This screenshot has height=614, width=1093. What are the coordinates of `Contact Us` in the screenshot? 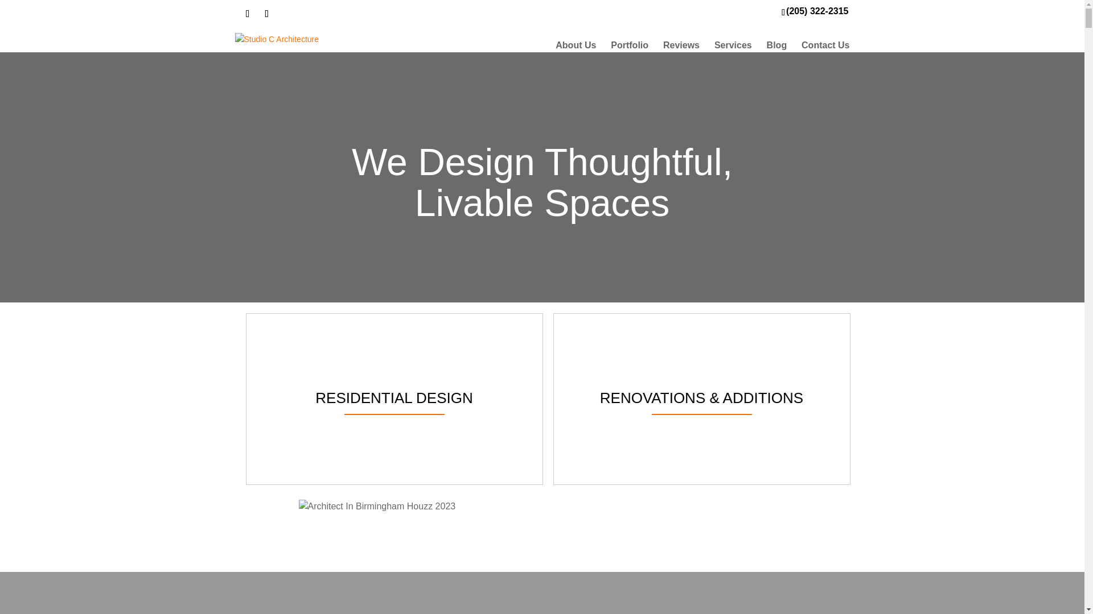 It's located at (825, 45).